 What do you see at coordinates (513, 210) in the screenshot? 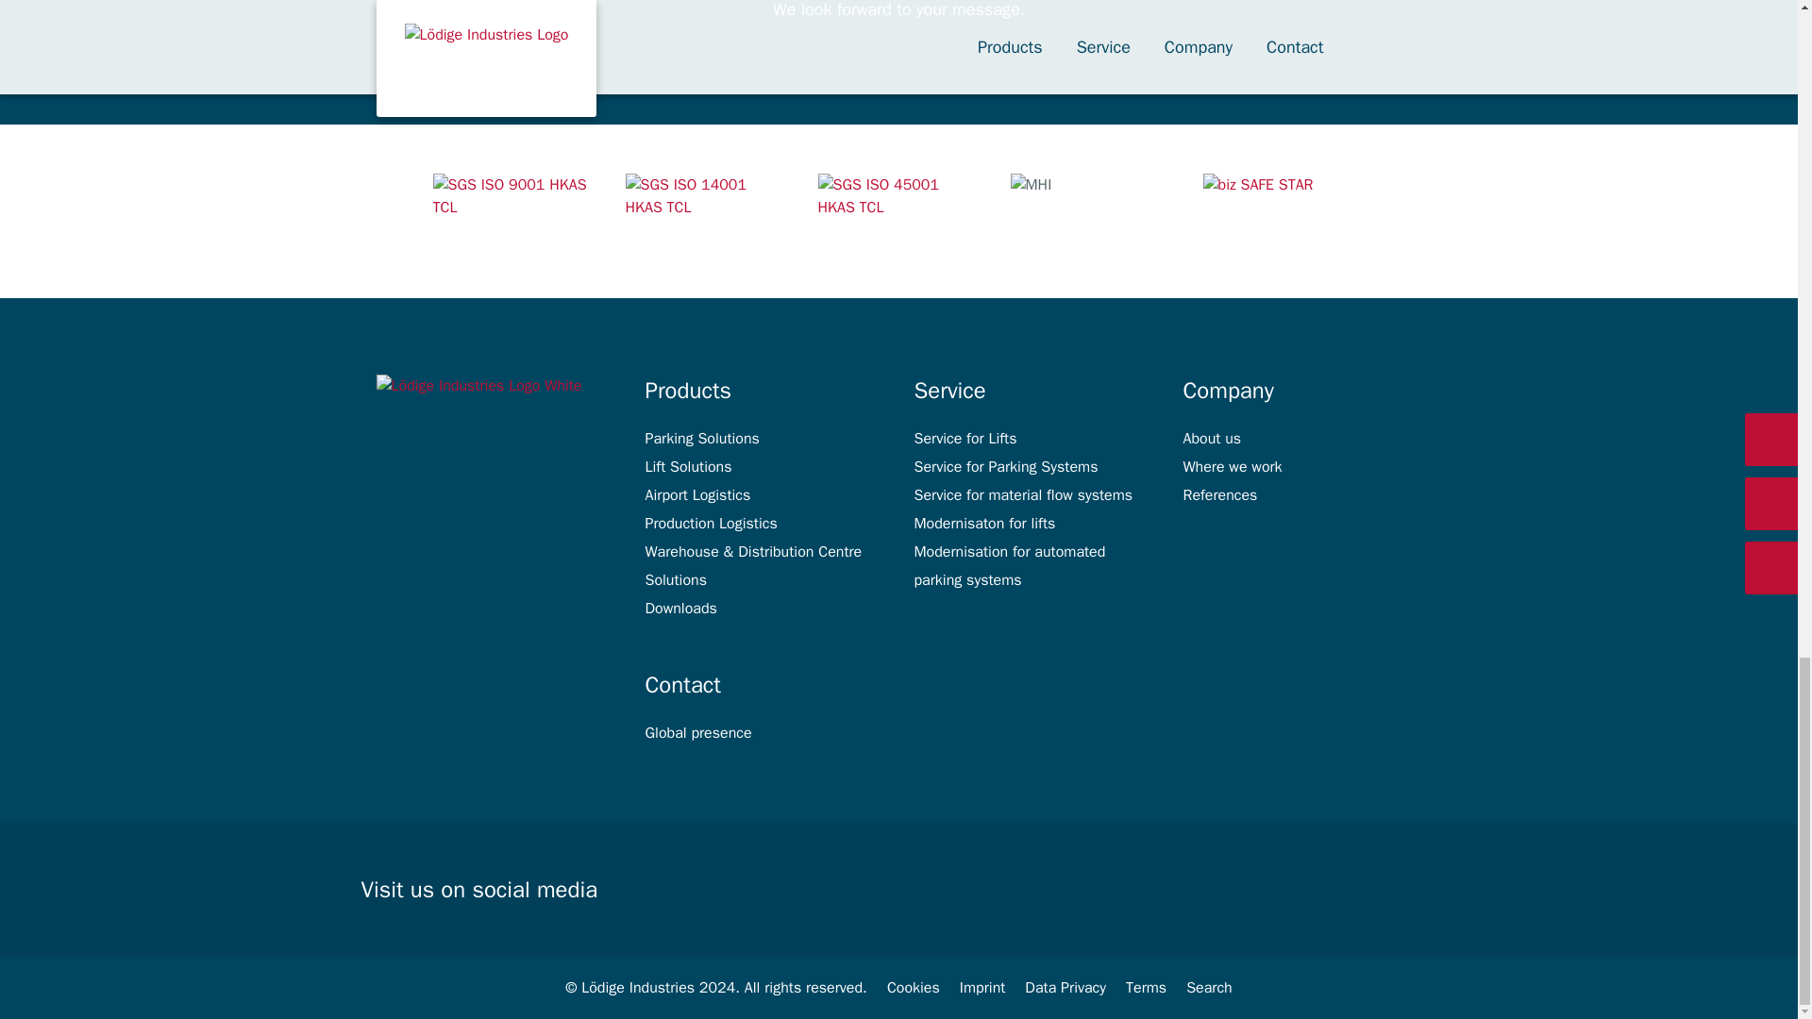
I see `SGS ISO 9001 HKAS TCL` at bounding box center [513, 210].